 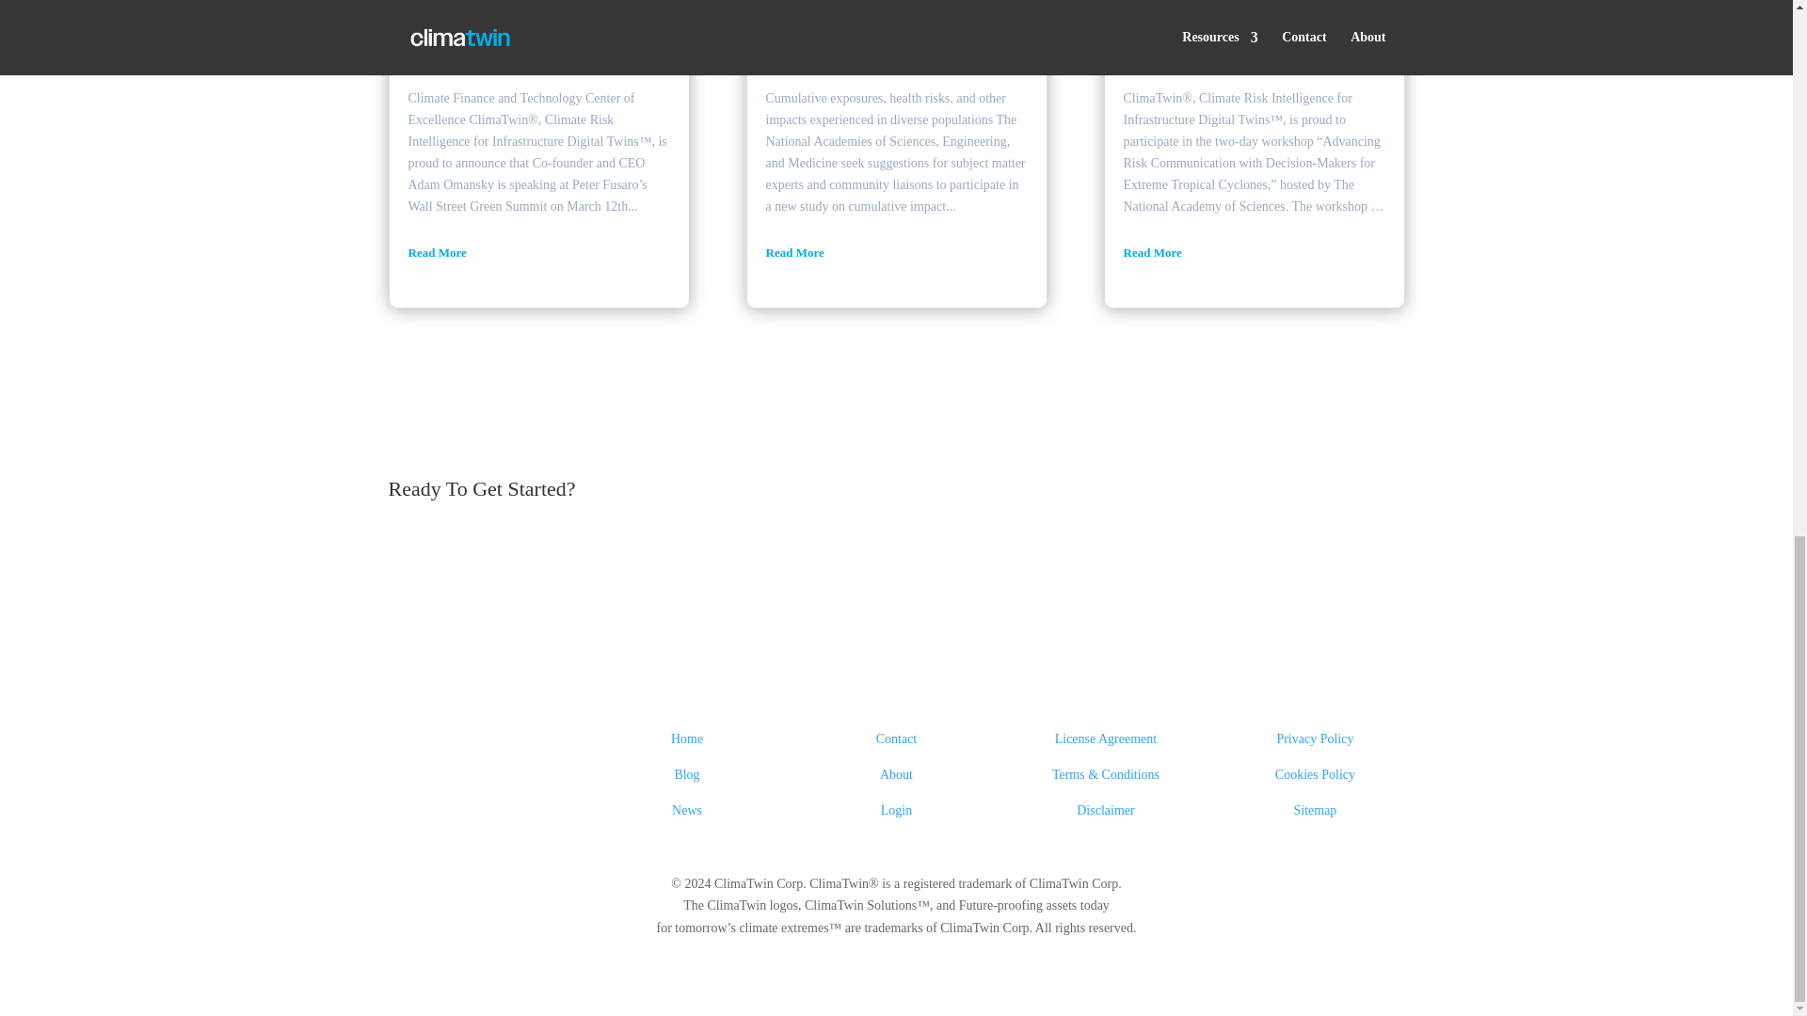 What do you see at coordinates (897, 252) in the screenshot?
I see `Read More` at bounding box center [897, 252].